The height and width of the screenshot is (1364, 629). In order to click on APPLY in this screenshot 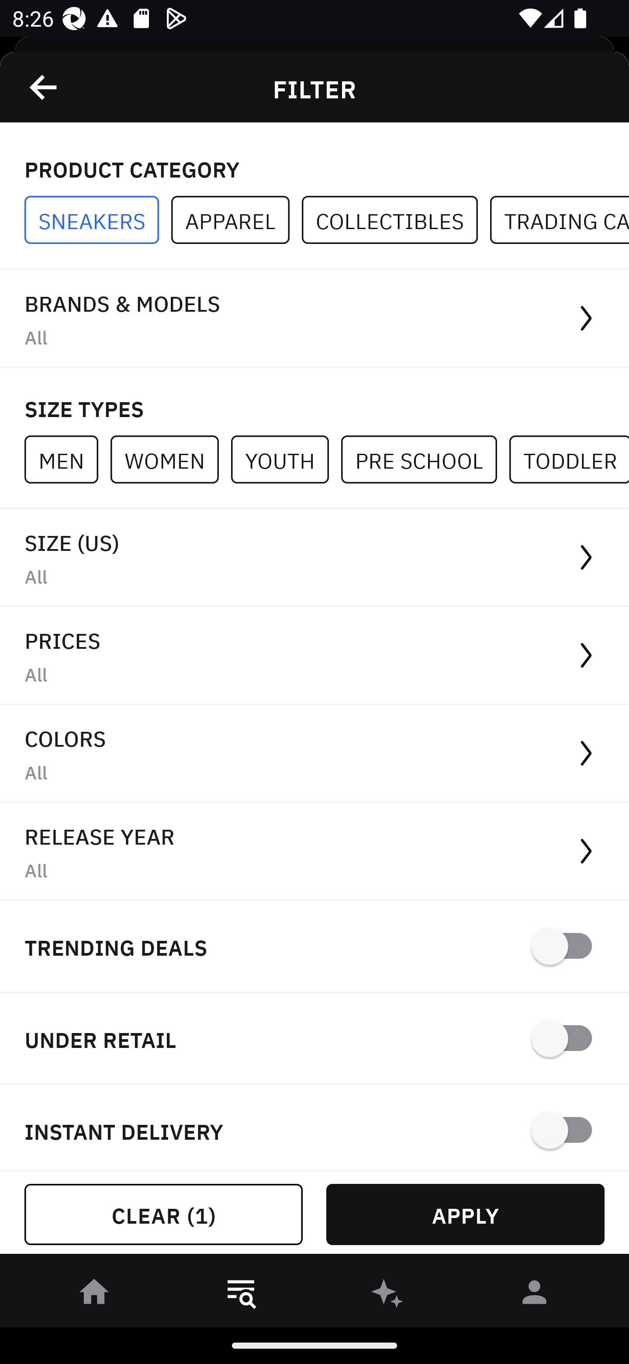, I will do `click(465, 1214)`.